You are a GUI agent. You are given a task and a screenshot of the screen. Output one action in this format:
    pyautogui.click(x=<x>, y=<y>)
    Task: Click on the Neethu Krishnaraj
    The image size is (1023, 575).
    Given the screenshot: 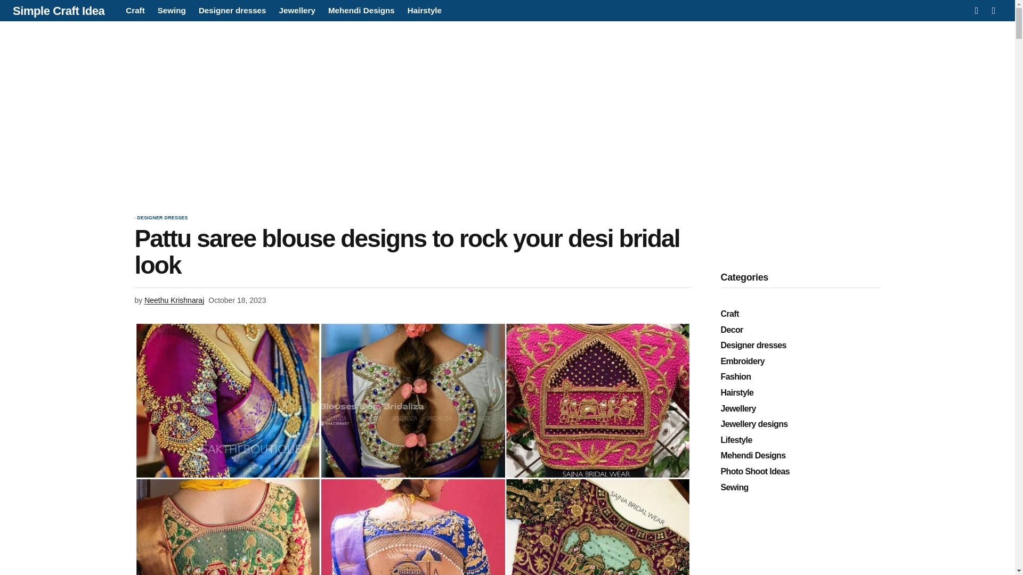 What is the action you would take?
    pyautogui.click(x=174, y=301)
    